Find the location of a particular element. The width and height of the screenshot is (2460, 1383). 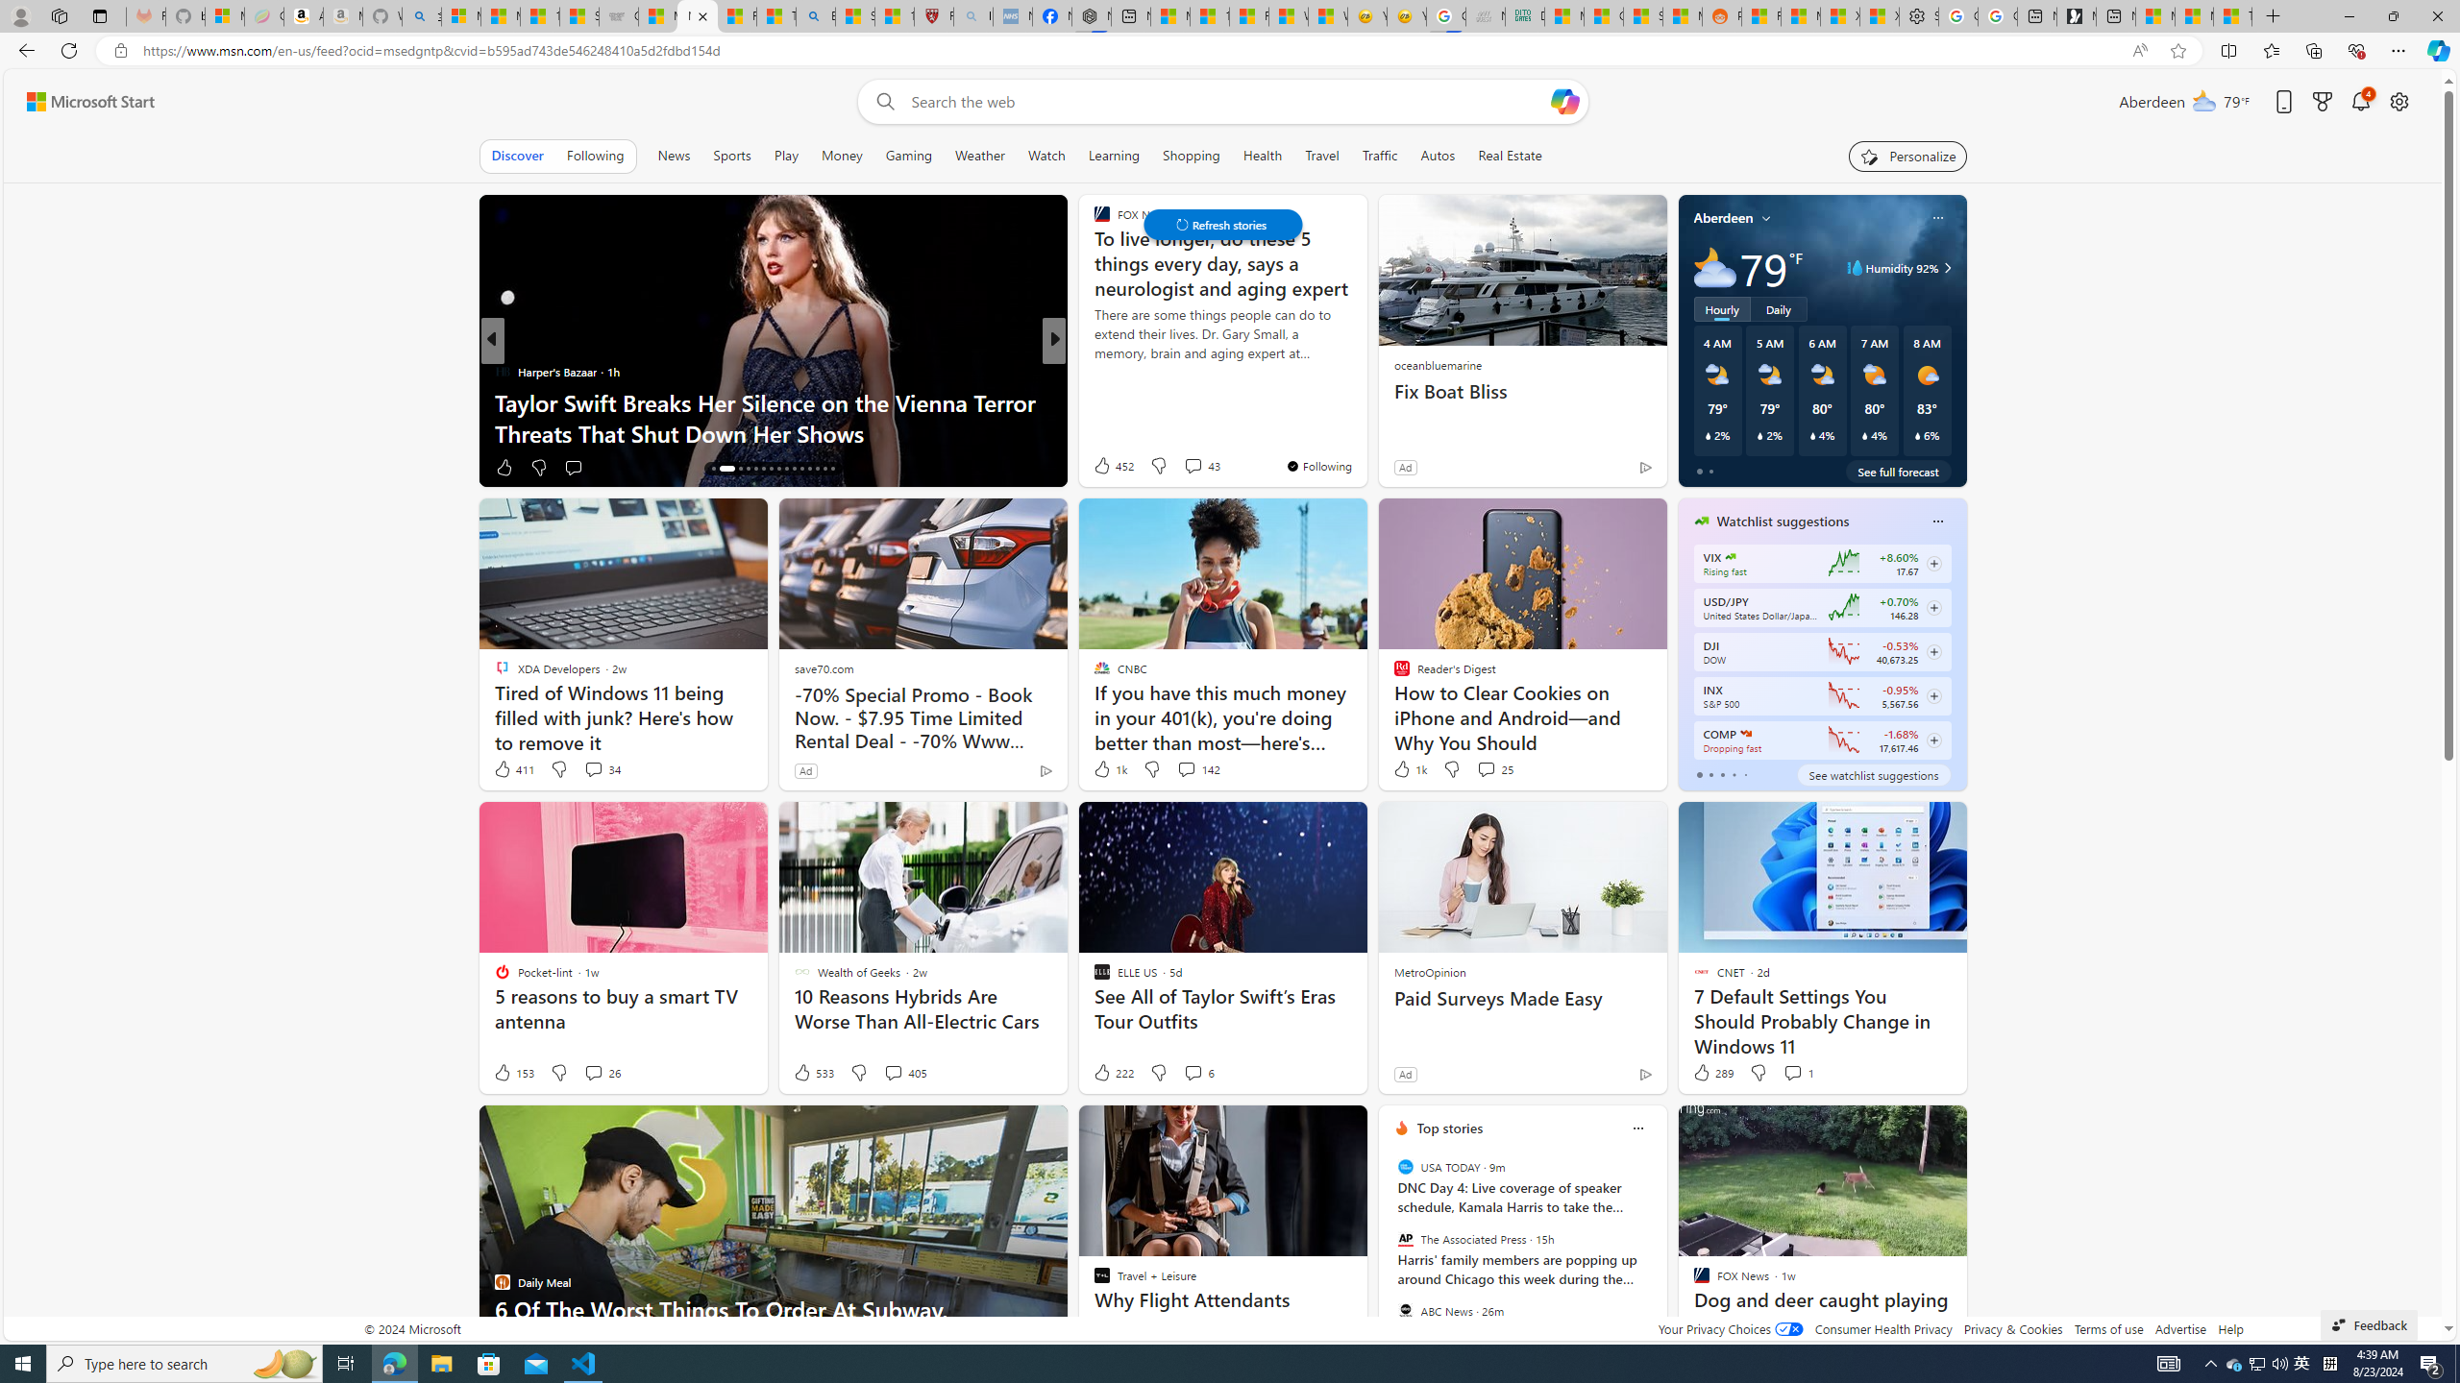

View comments 142 Comment is located at coordinates (1197, 769).